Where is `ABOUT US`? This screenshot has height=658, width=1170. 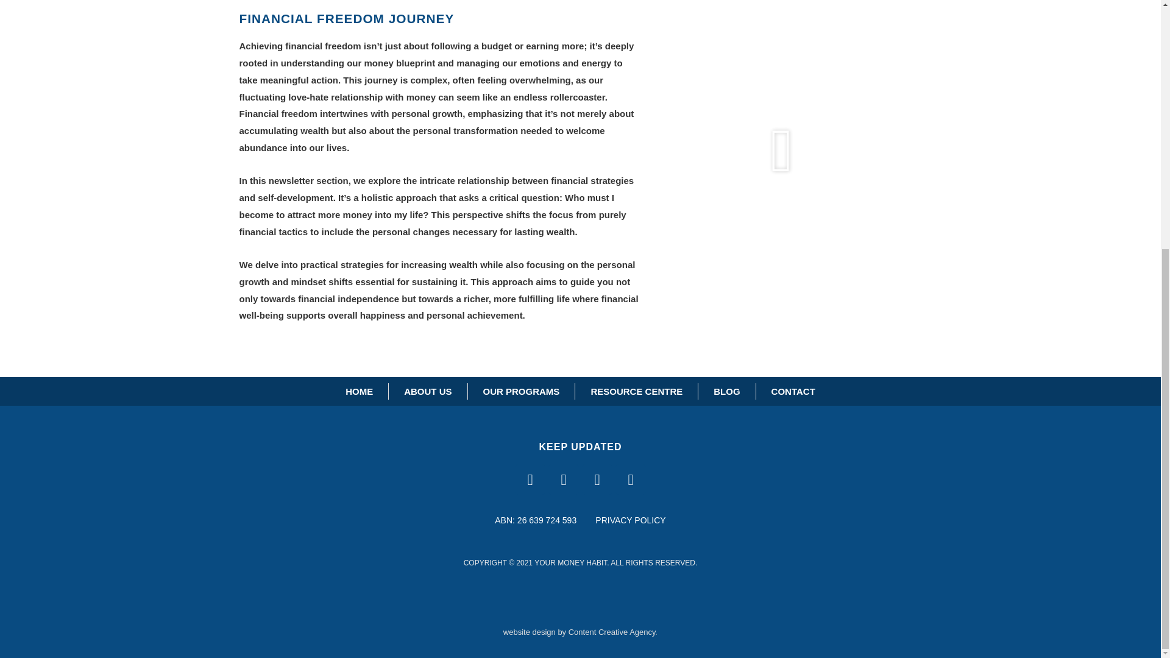
ABOUT US is located at coordinates (428, 391).